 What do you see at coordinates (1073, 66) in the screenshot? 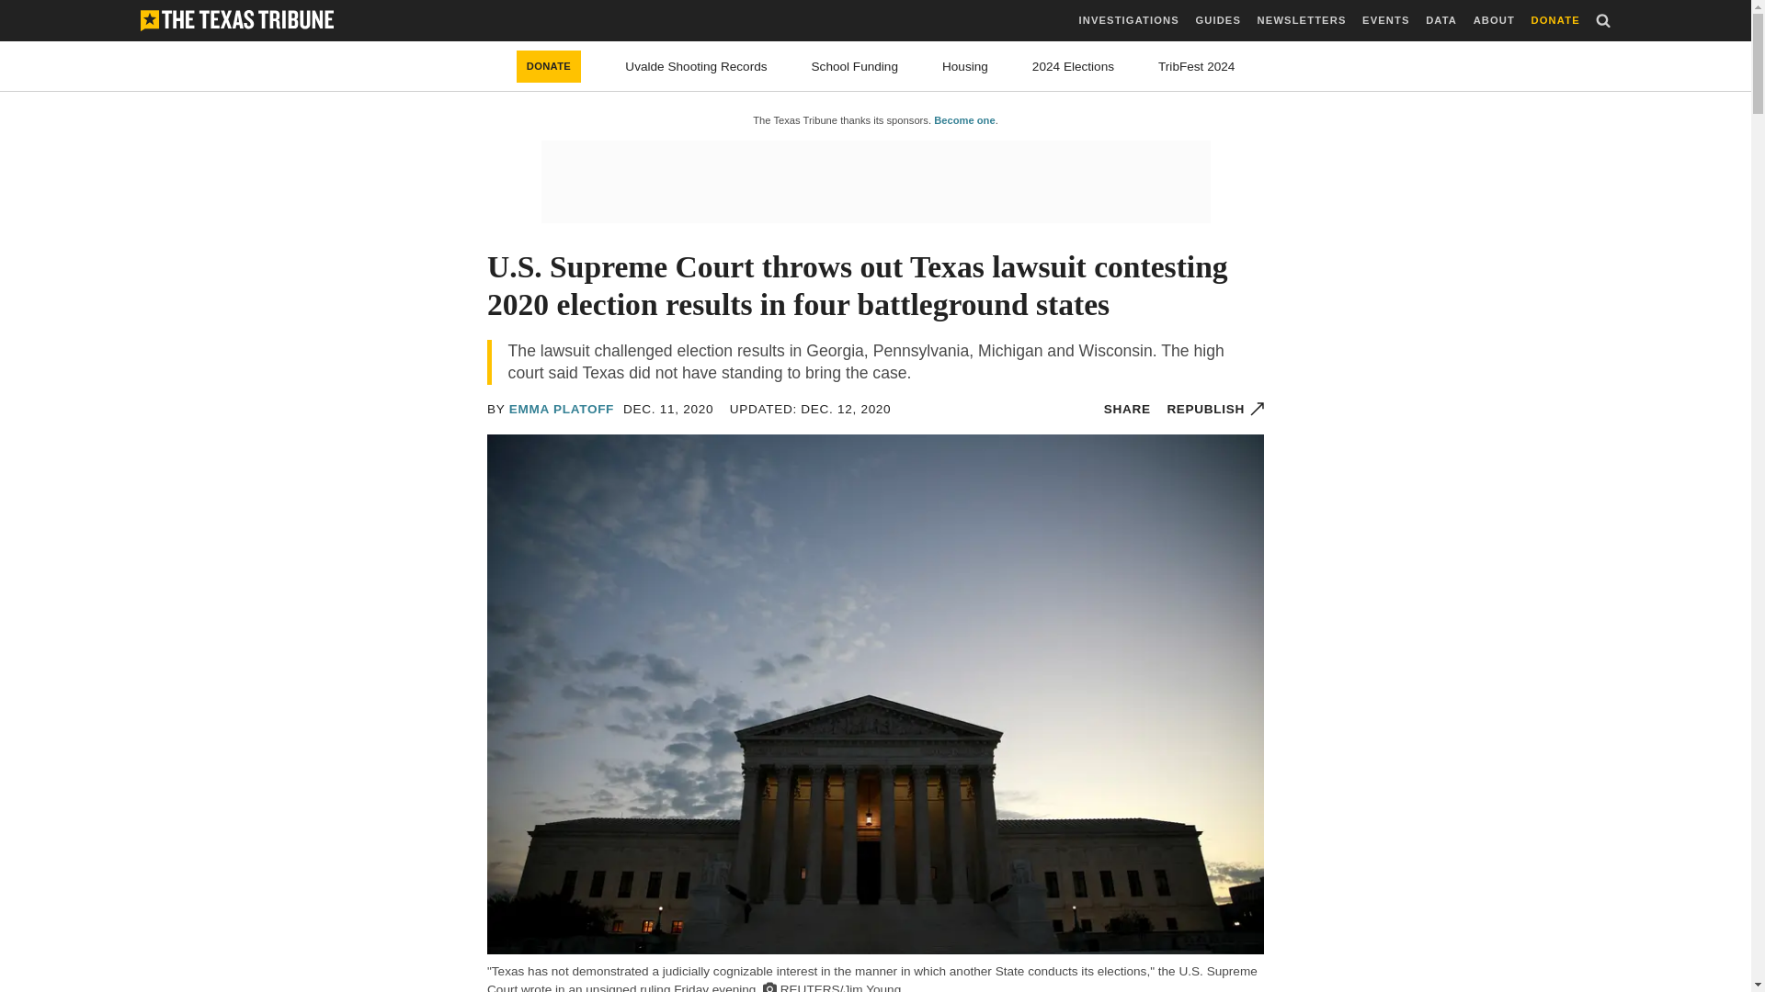
I see `2024 Elections` at bounding box center [1073, 66].